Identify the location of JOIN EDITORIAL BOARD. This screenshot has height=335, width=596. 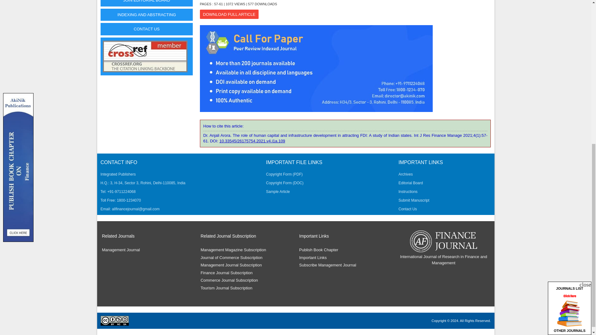
(147, 3).